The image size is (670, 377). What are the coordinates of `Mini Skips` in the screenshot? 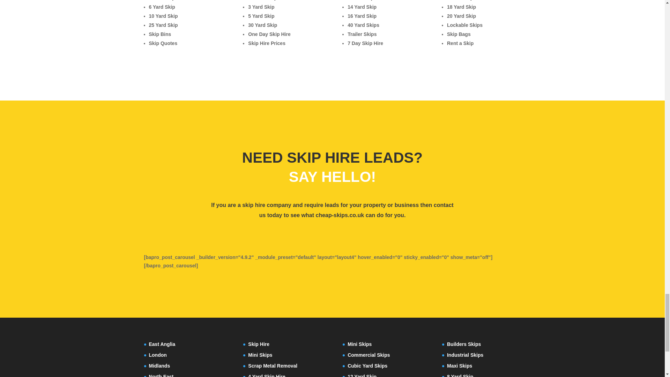 It's located at (260, 355).